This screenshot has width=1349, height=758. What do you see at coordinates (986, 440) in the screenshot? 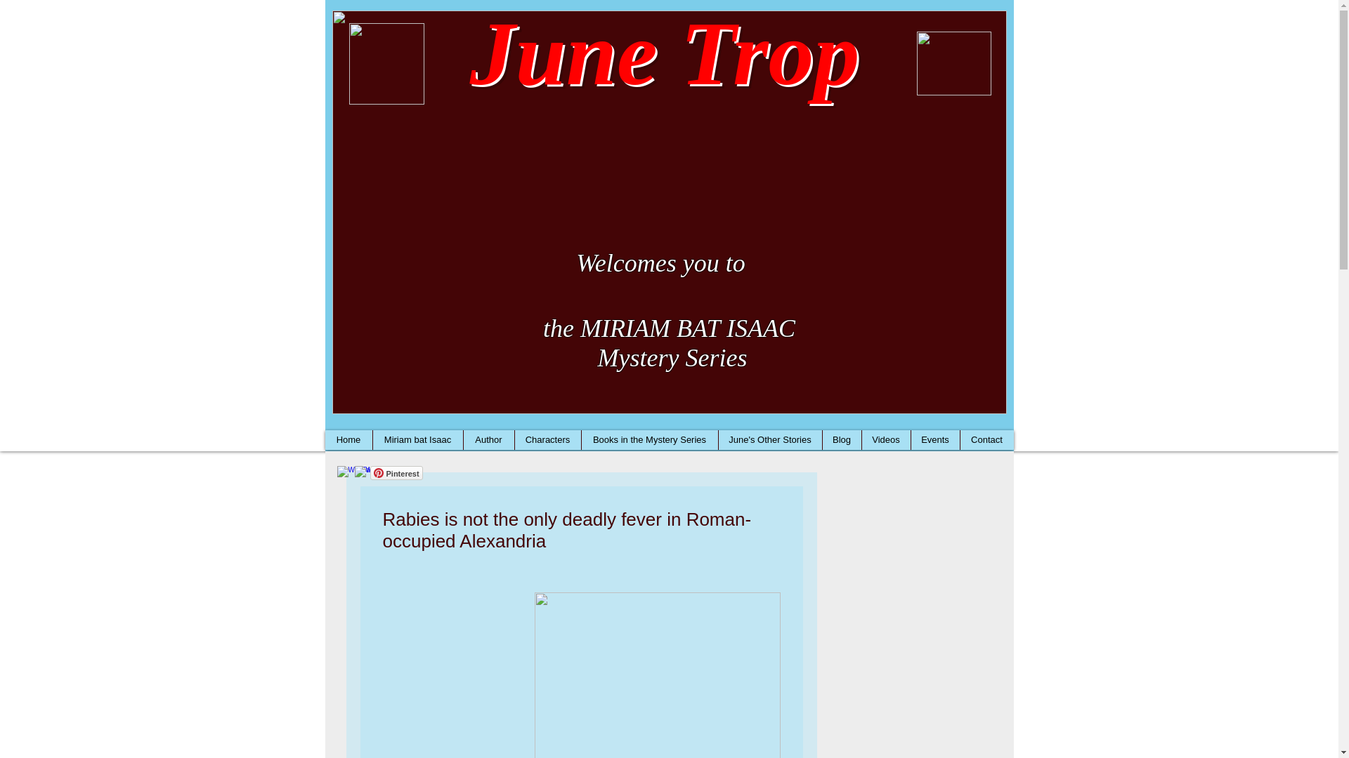
I see `Contact` at bounding box center [986, 440].